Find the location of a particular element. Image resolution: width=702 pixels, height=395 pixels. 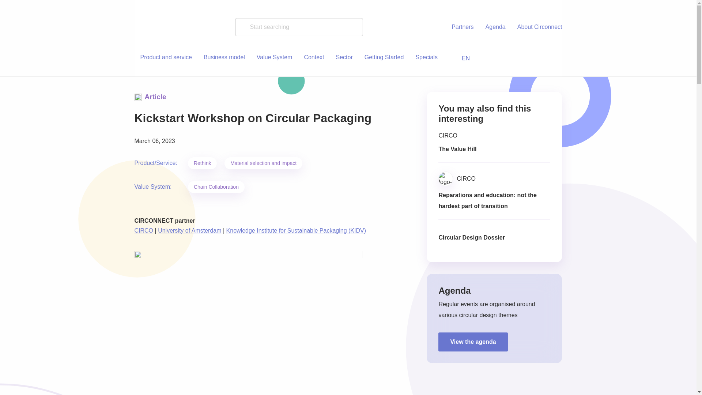

Sector is located at coordinates (344, 57).